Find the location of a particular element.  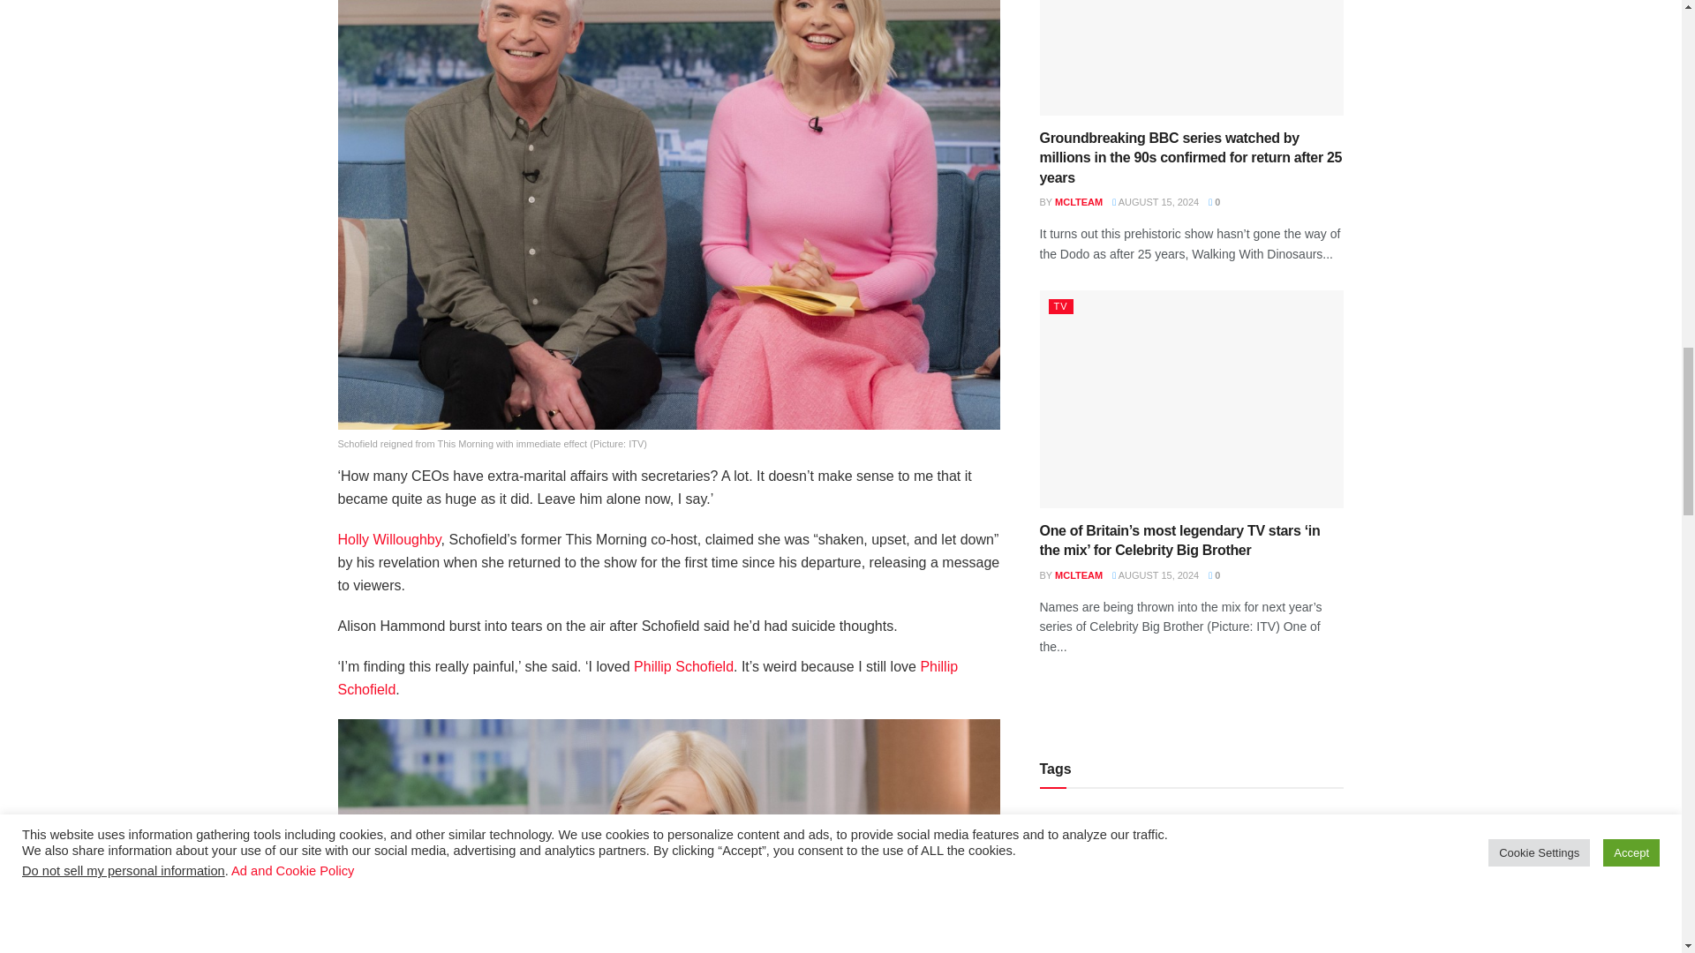

holly willoughby is located at coordinates (388, 538).